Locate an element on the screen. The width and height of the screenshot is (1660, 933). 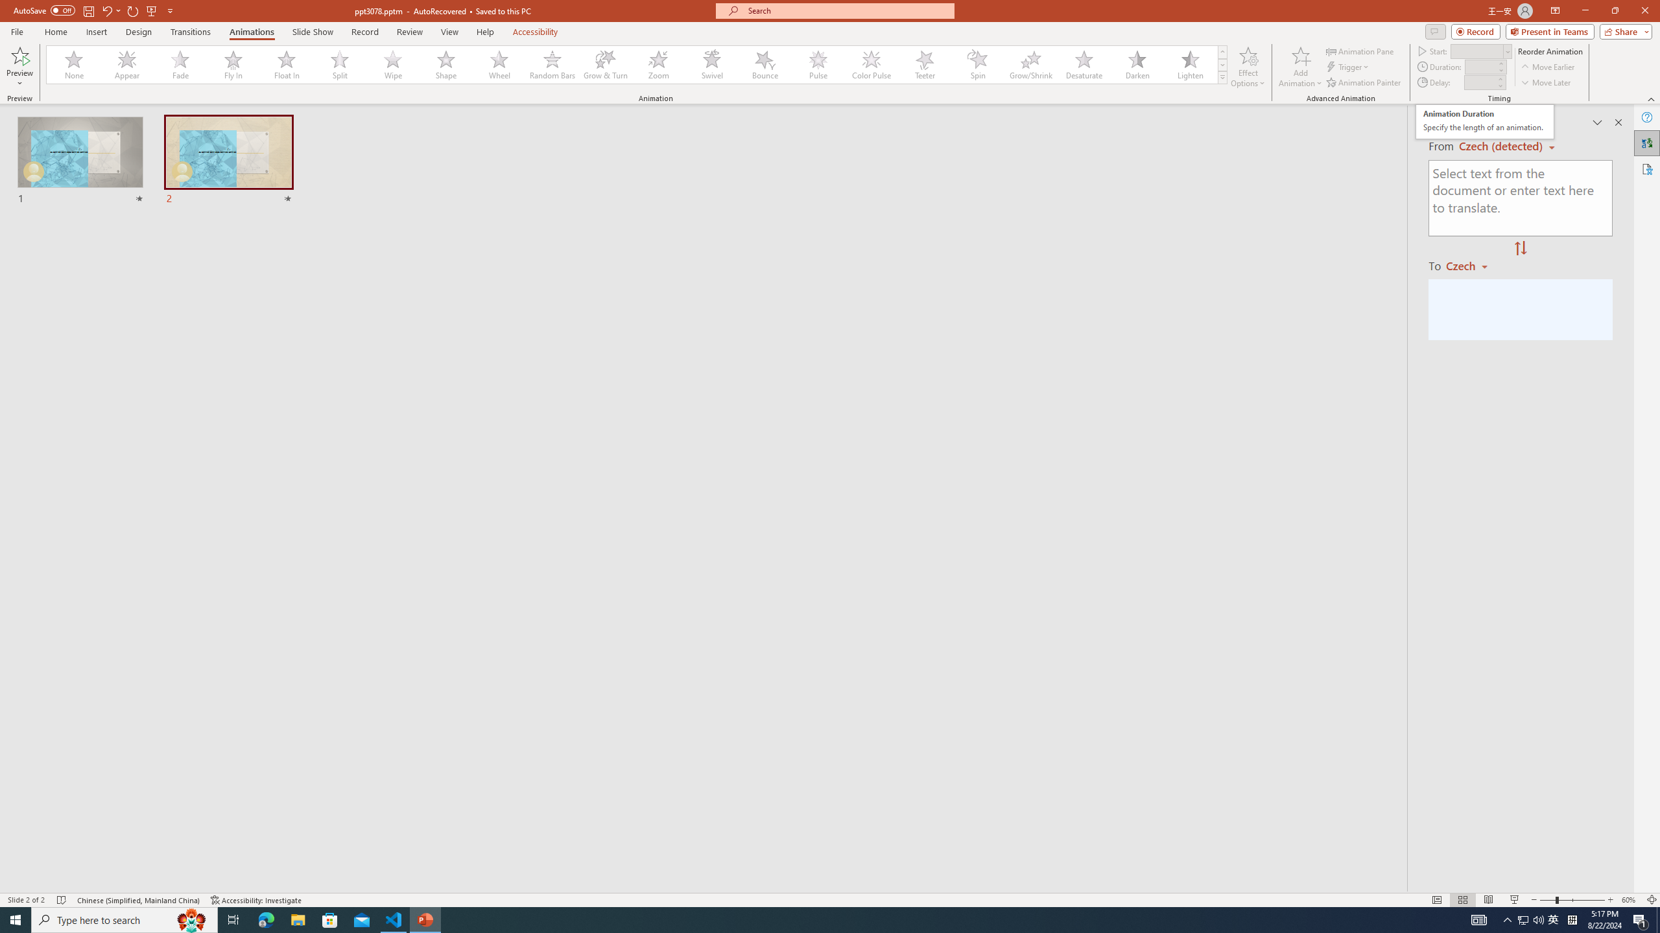
Move Later is located at coordinates (1546, 83).